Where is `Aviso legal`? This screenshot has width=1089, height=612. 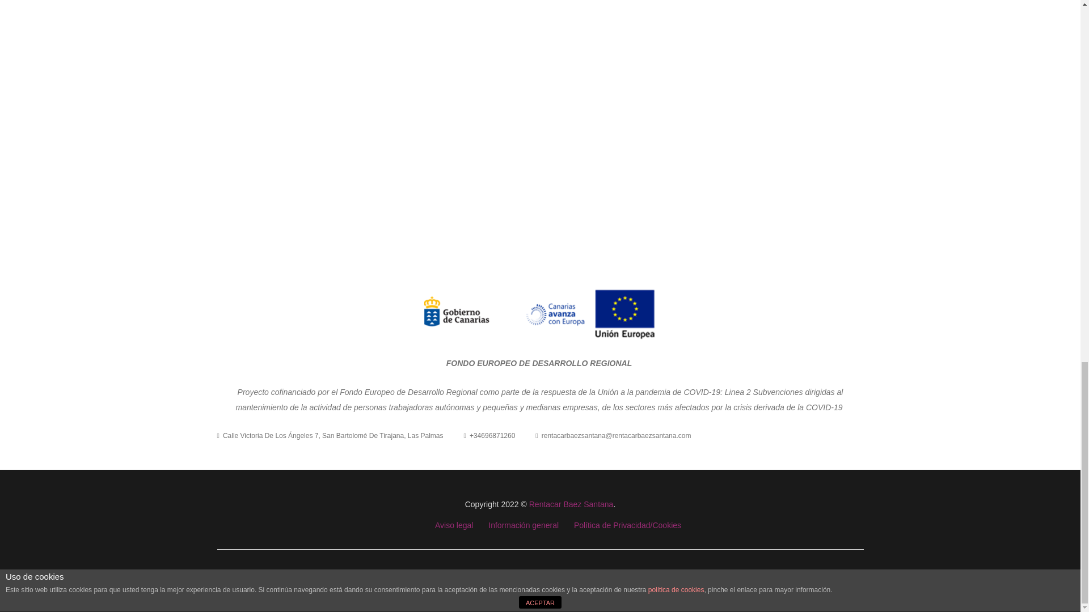
Aviso legal is located at coordinates (454, 525).